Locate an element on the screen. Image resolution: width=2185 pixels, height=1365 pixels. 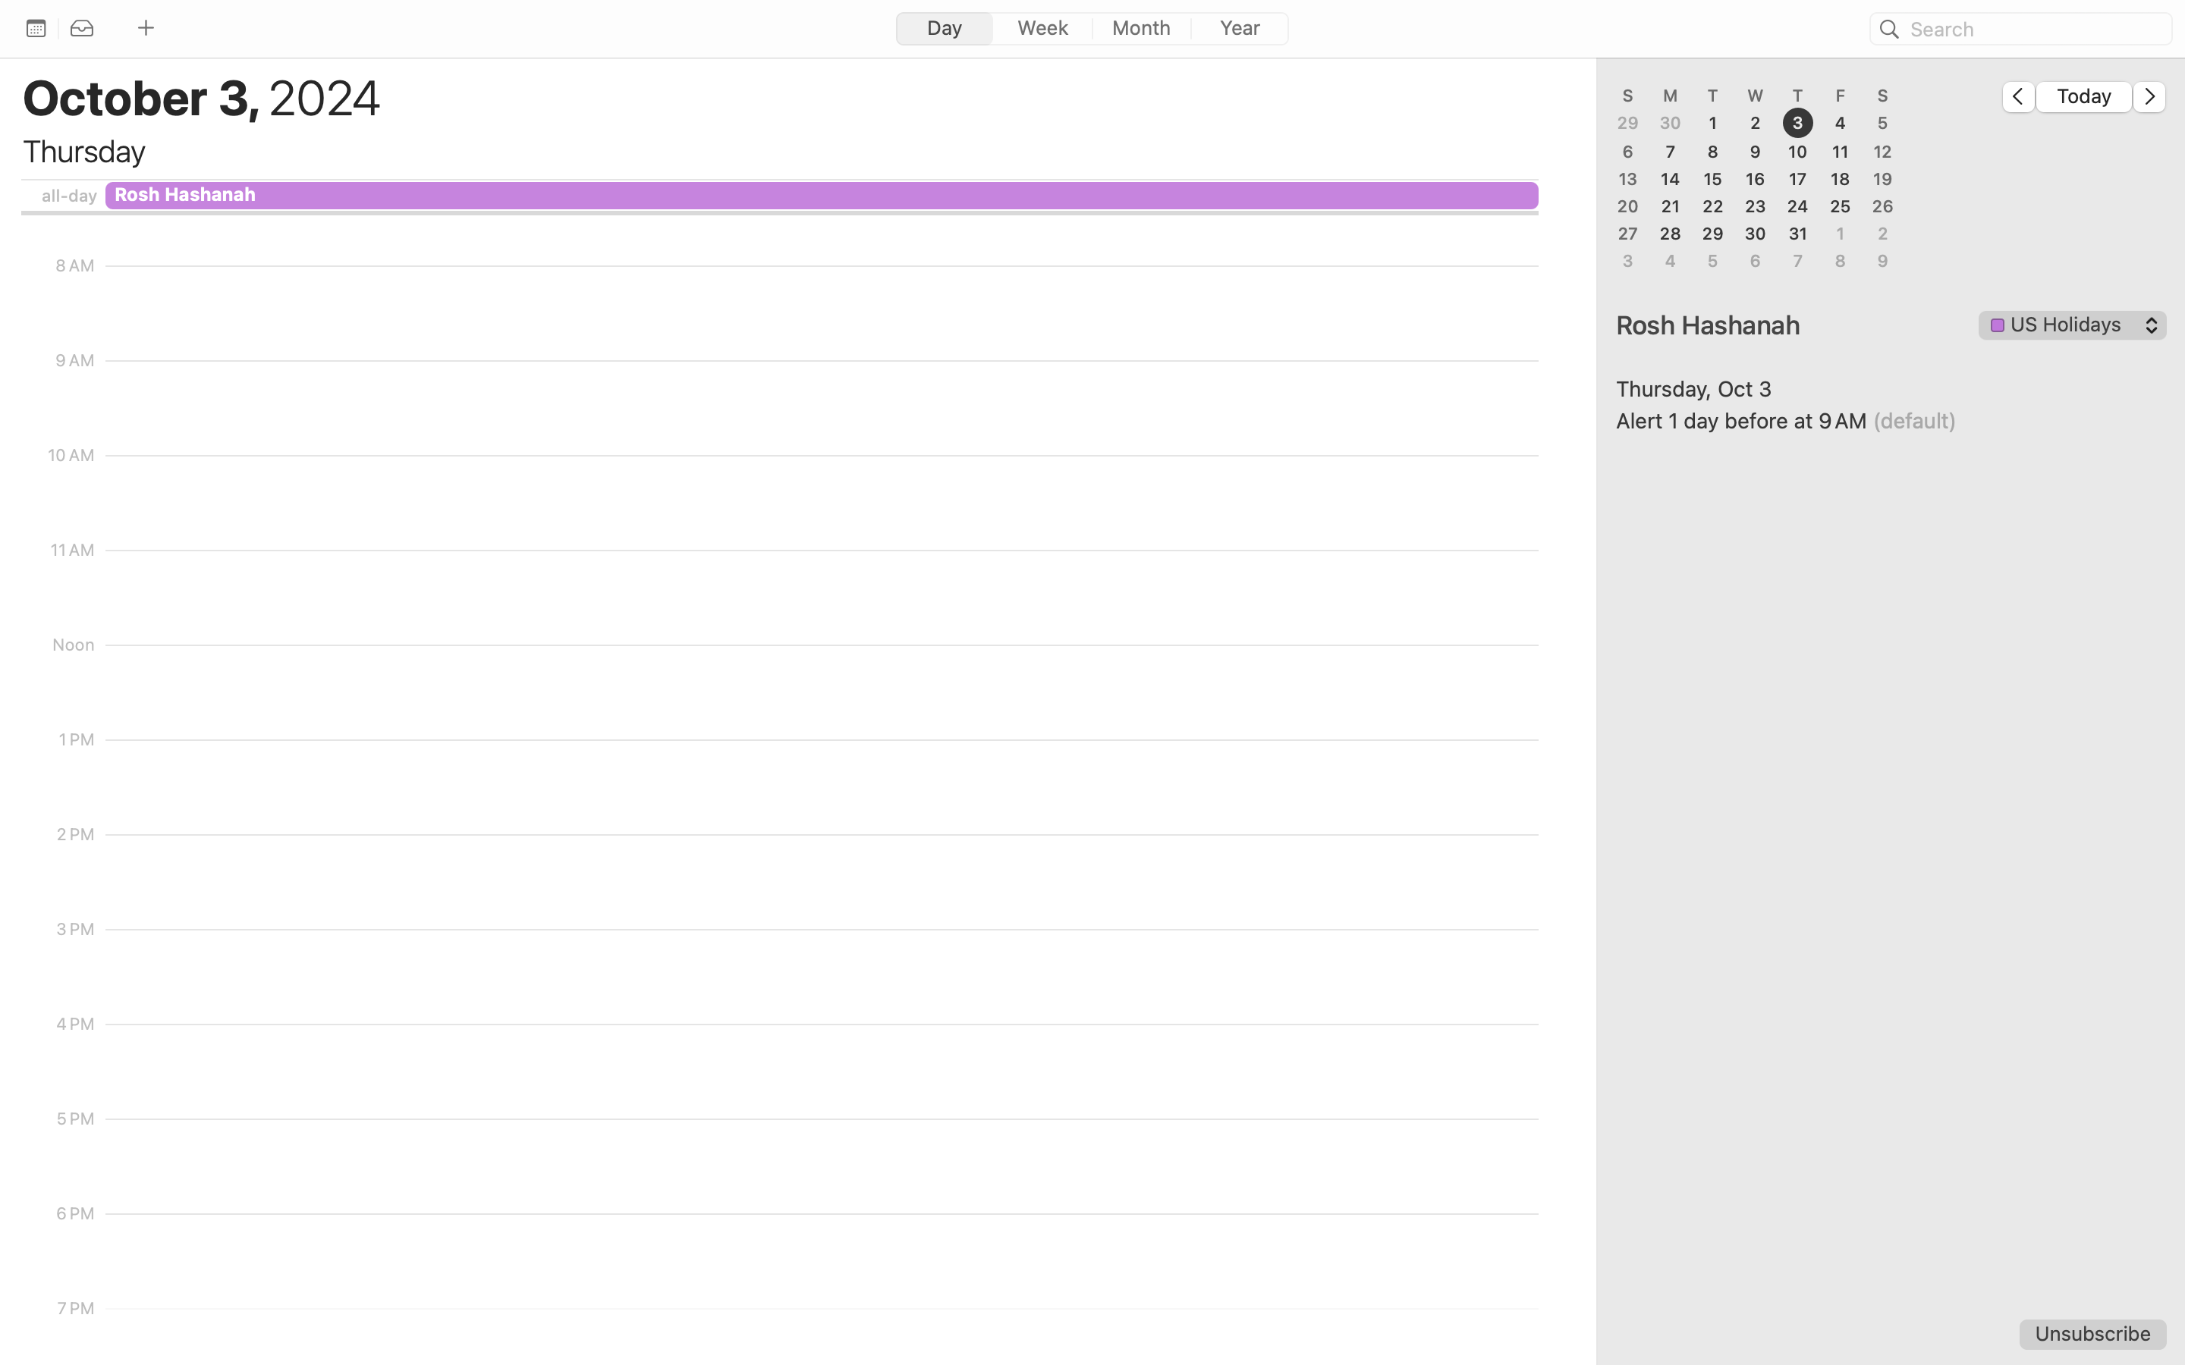
3 is located at coordinates (1798, 124).